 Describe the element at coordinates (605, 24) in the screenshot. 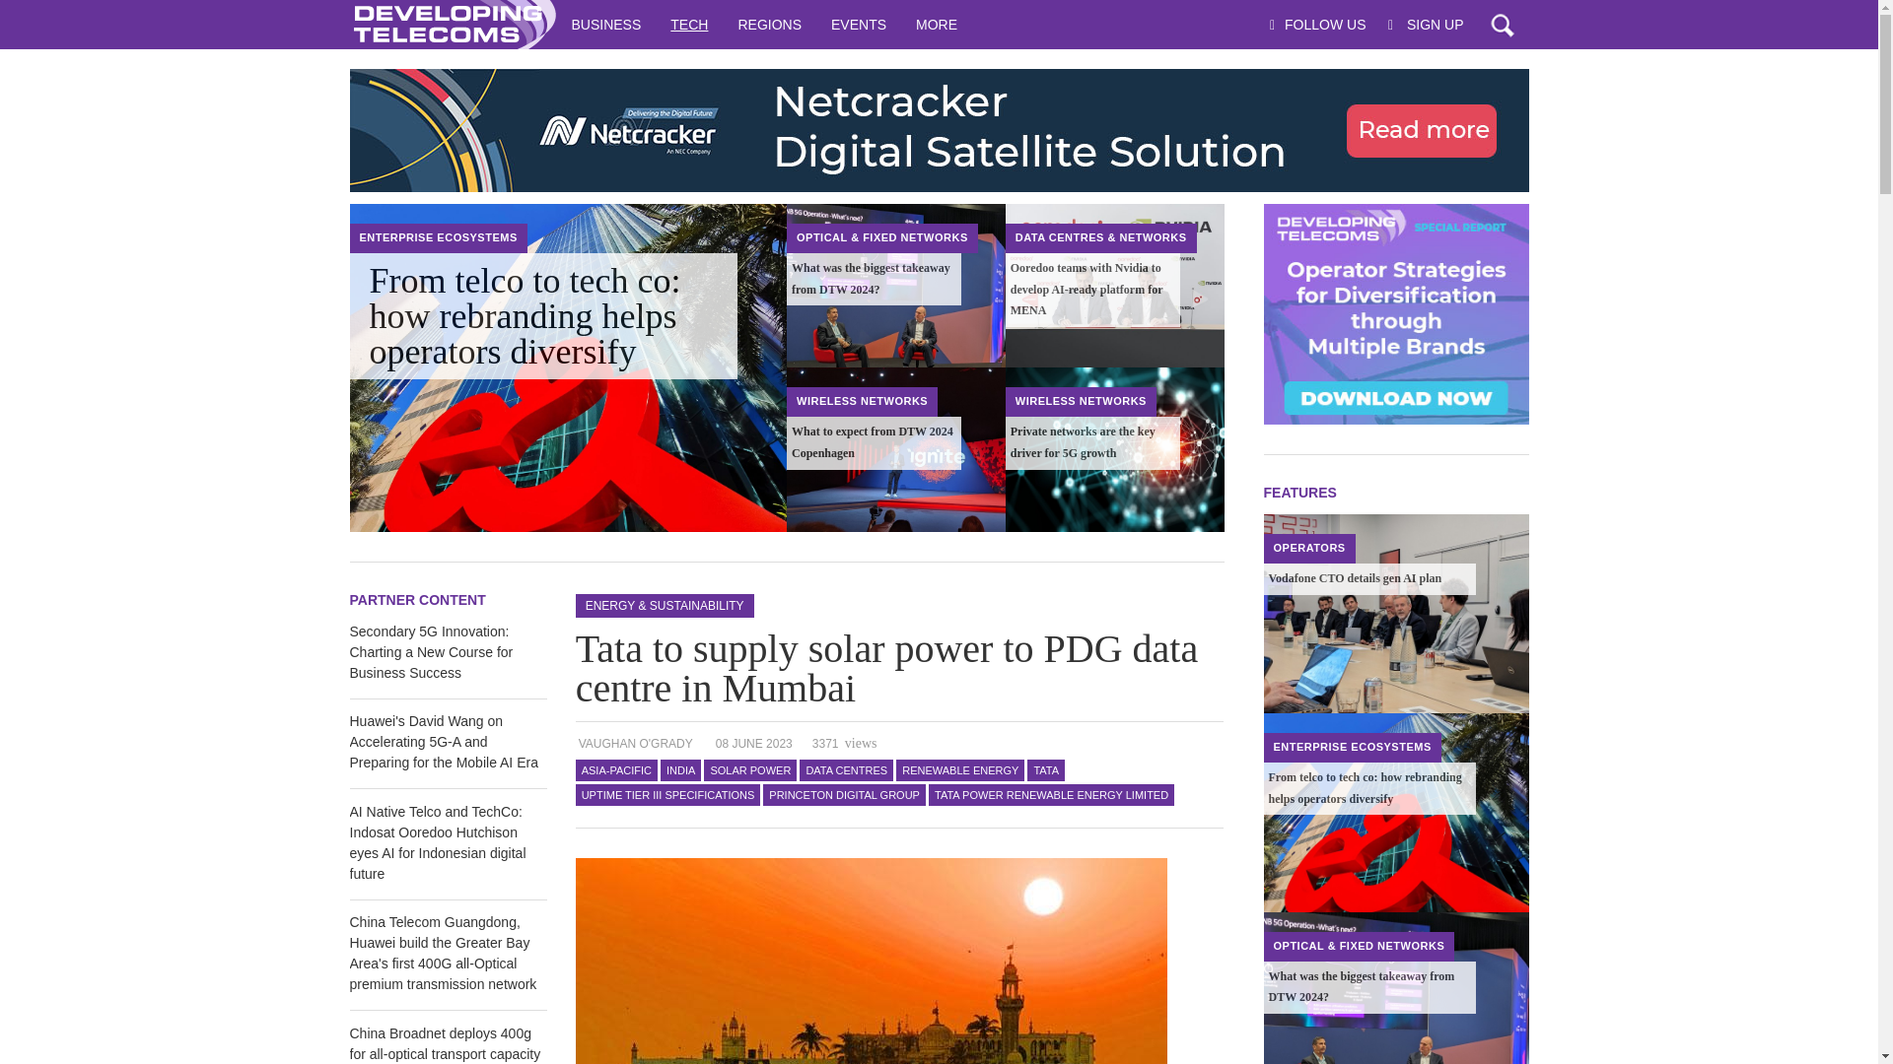

I see `BUSINESS` at that location.